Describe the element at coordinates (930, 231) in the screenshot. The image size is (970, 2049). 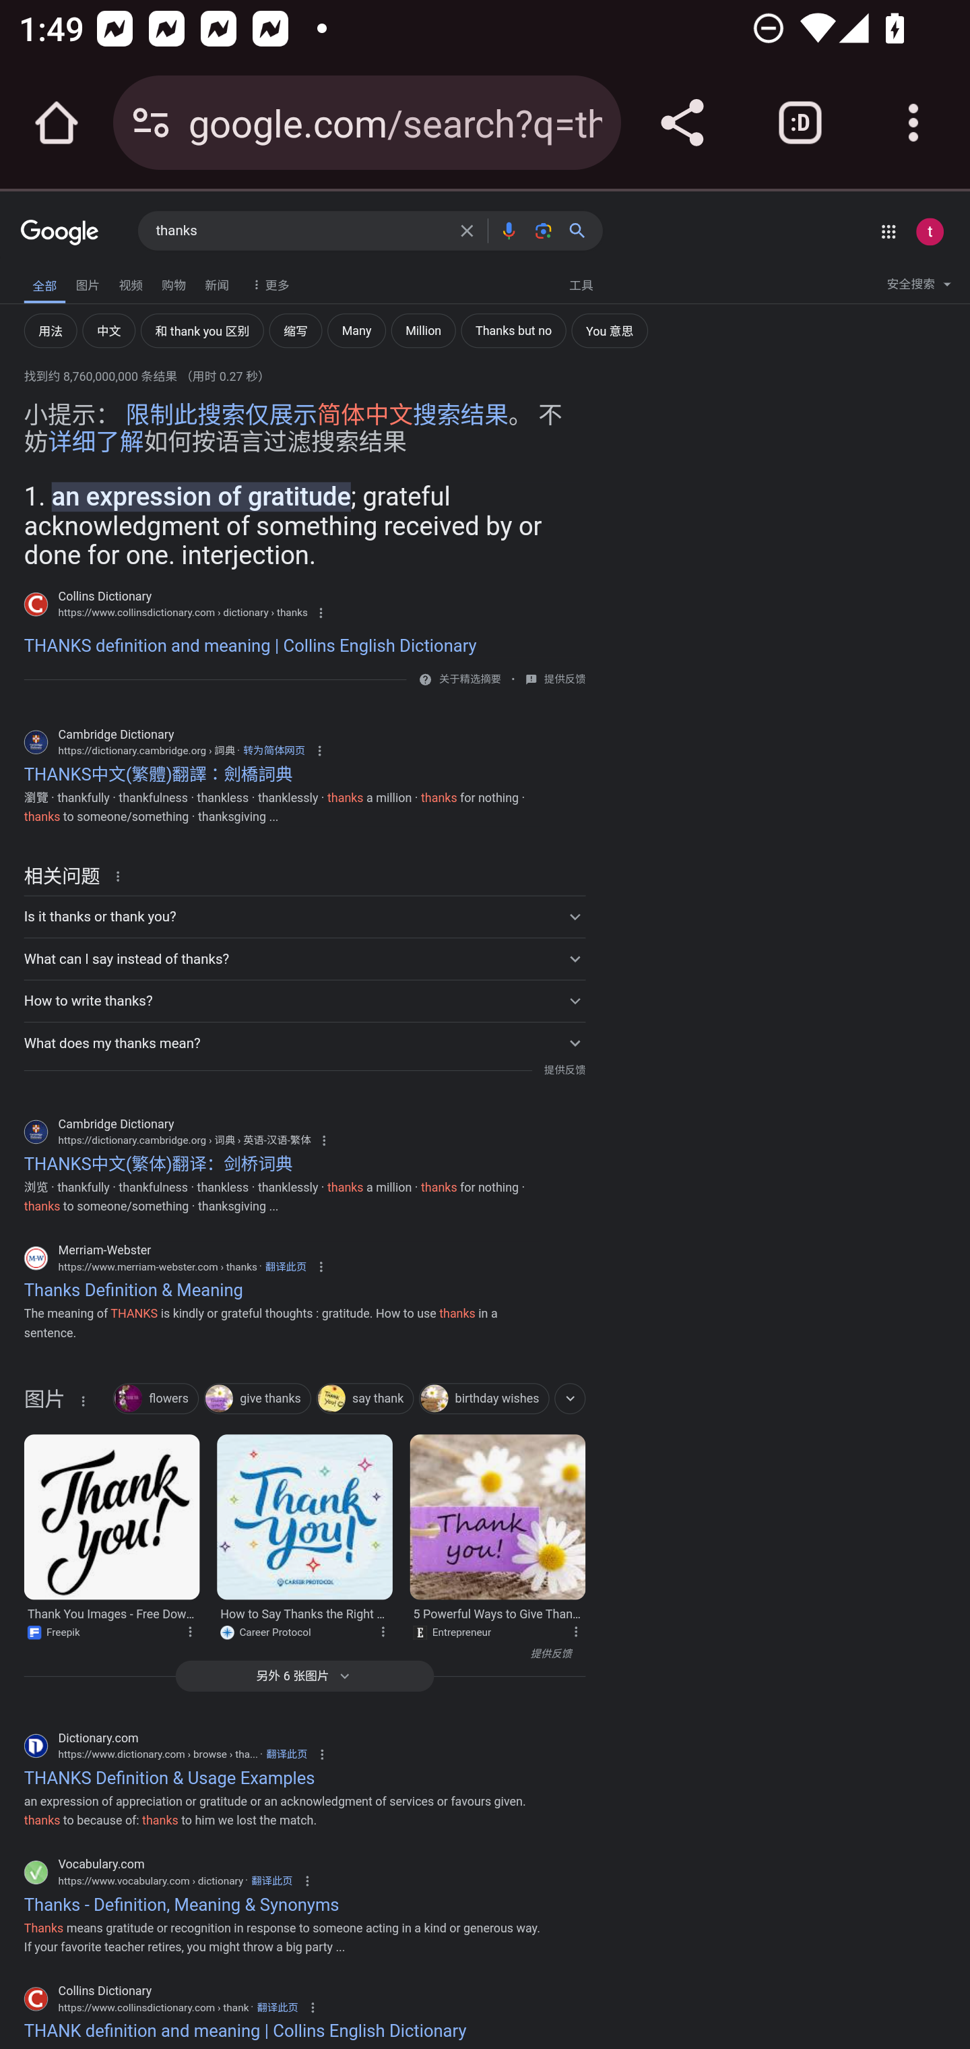
I see `Google 账号： test appium (testappium002@gmail.com)` at that location.